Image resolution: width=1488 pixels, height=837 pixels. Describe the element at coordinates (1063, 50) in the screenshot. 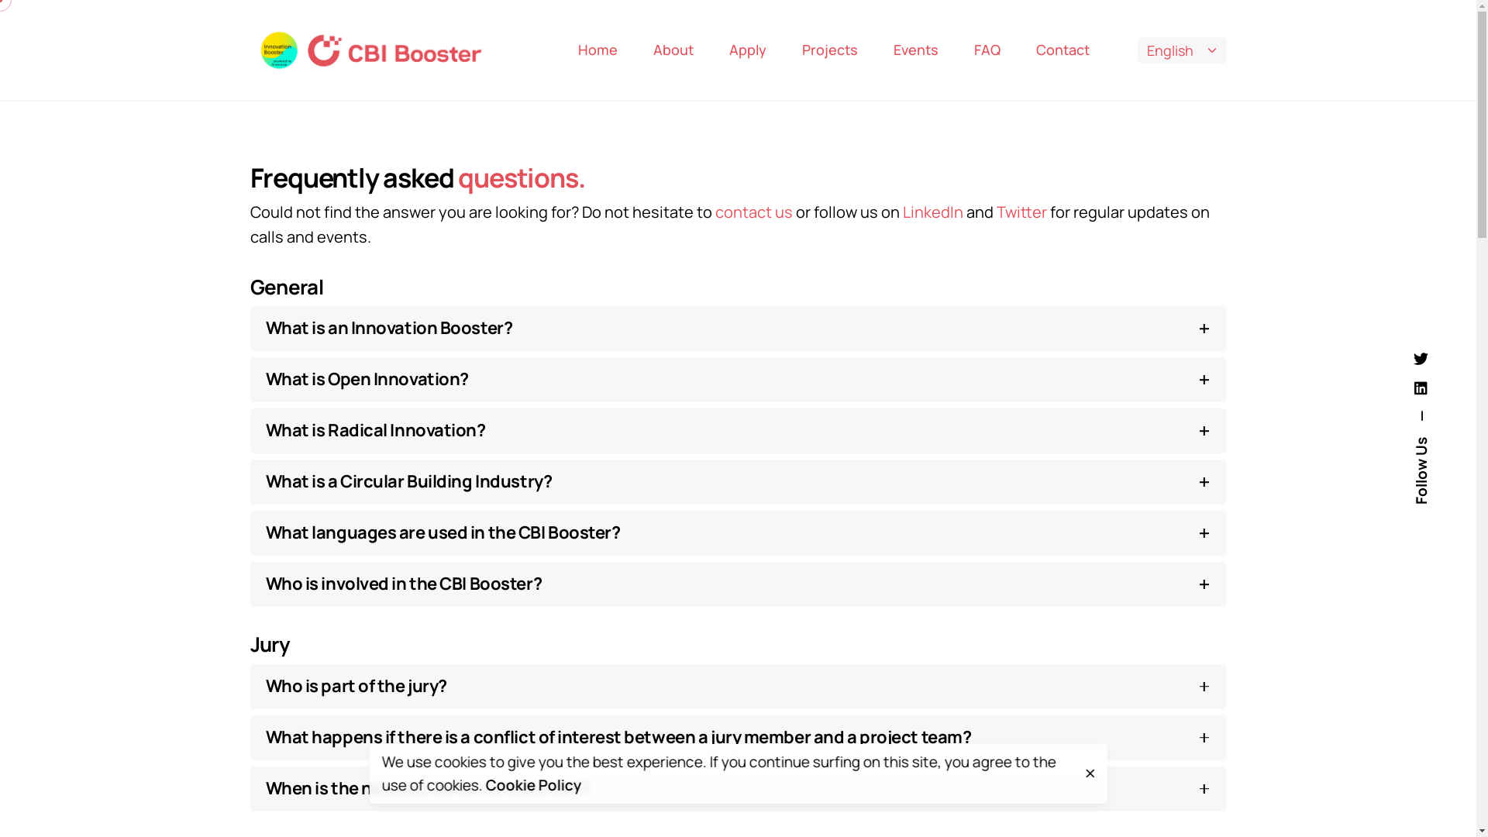

I see `Contact` at that location.